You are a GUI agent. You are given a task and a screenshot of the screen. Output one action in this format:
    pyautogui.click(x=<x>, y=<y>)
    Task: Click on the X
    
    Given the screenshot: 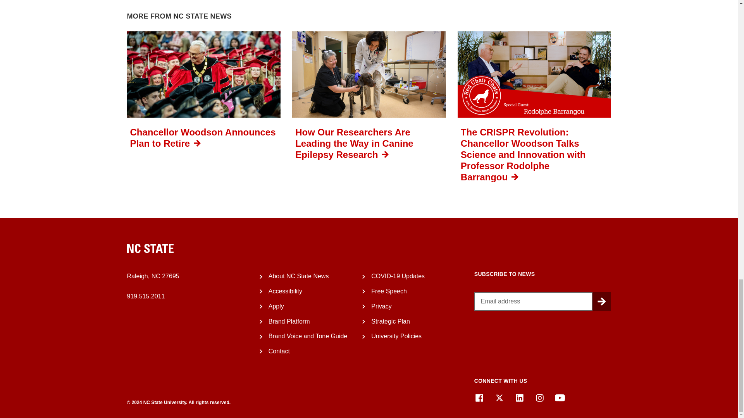 What is the action you would take?
    pyautogui.click(x=499, y=398)
    